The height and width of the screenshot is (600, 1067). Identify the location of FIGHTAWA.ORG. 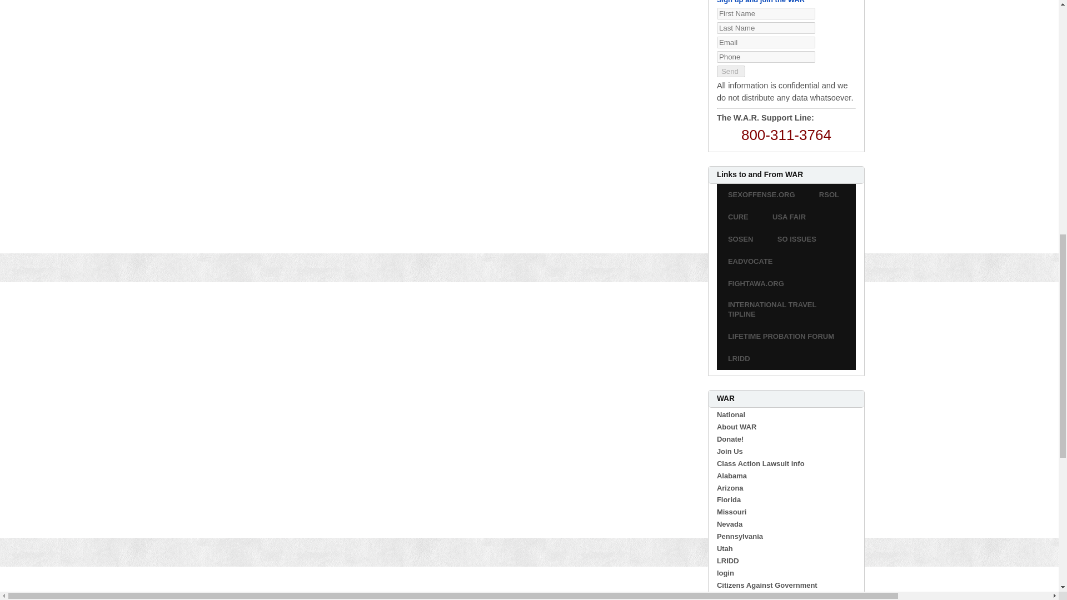
(756, 283).